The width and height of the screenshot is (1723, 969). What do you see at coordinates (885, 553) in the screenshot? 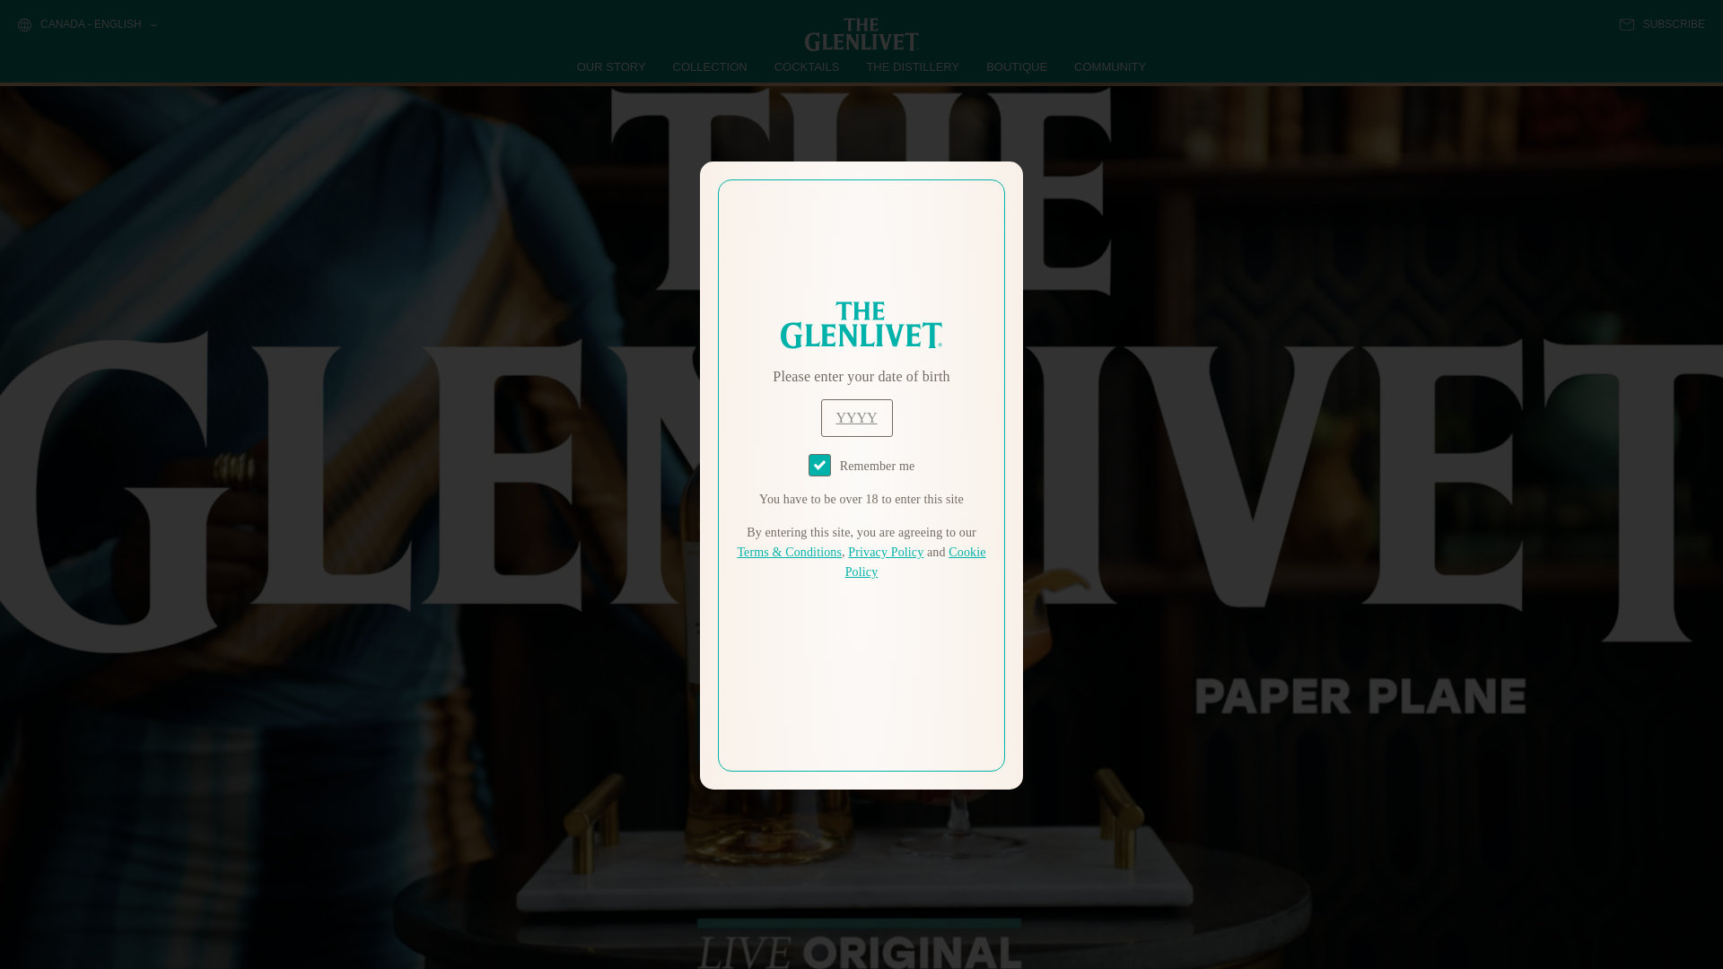
I see `Privacy Policy` at bounding box center [885, 553].